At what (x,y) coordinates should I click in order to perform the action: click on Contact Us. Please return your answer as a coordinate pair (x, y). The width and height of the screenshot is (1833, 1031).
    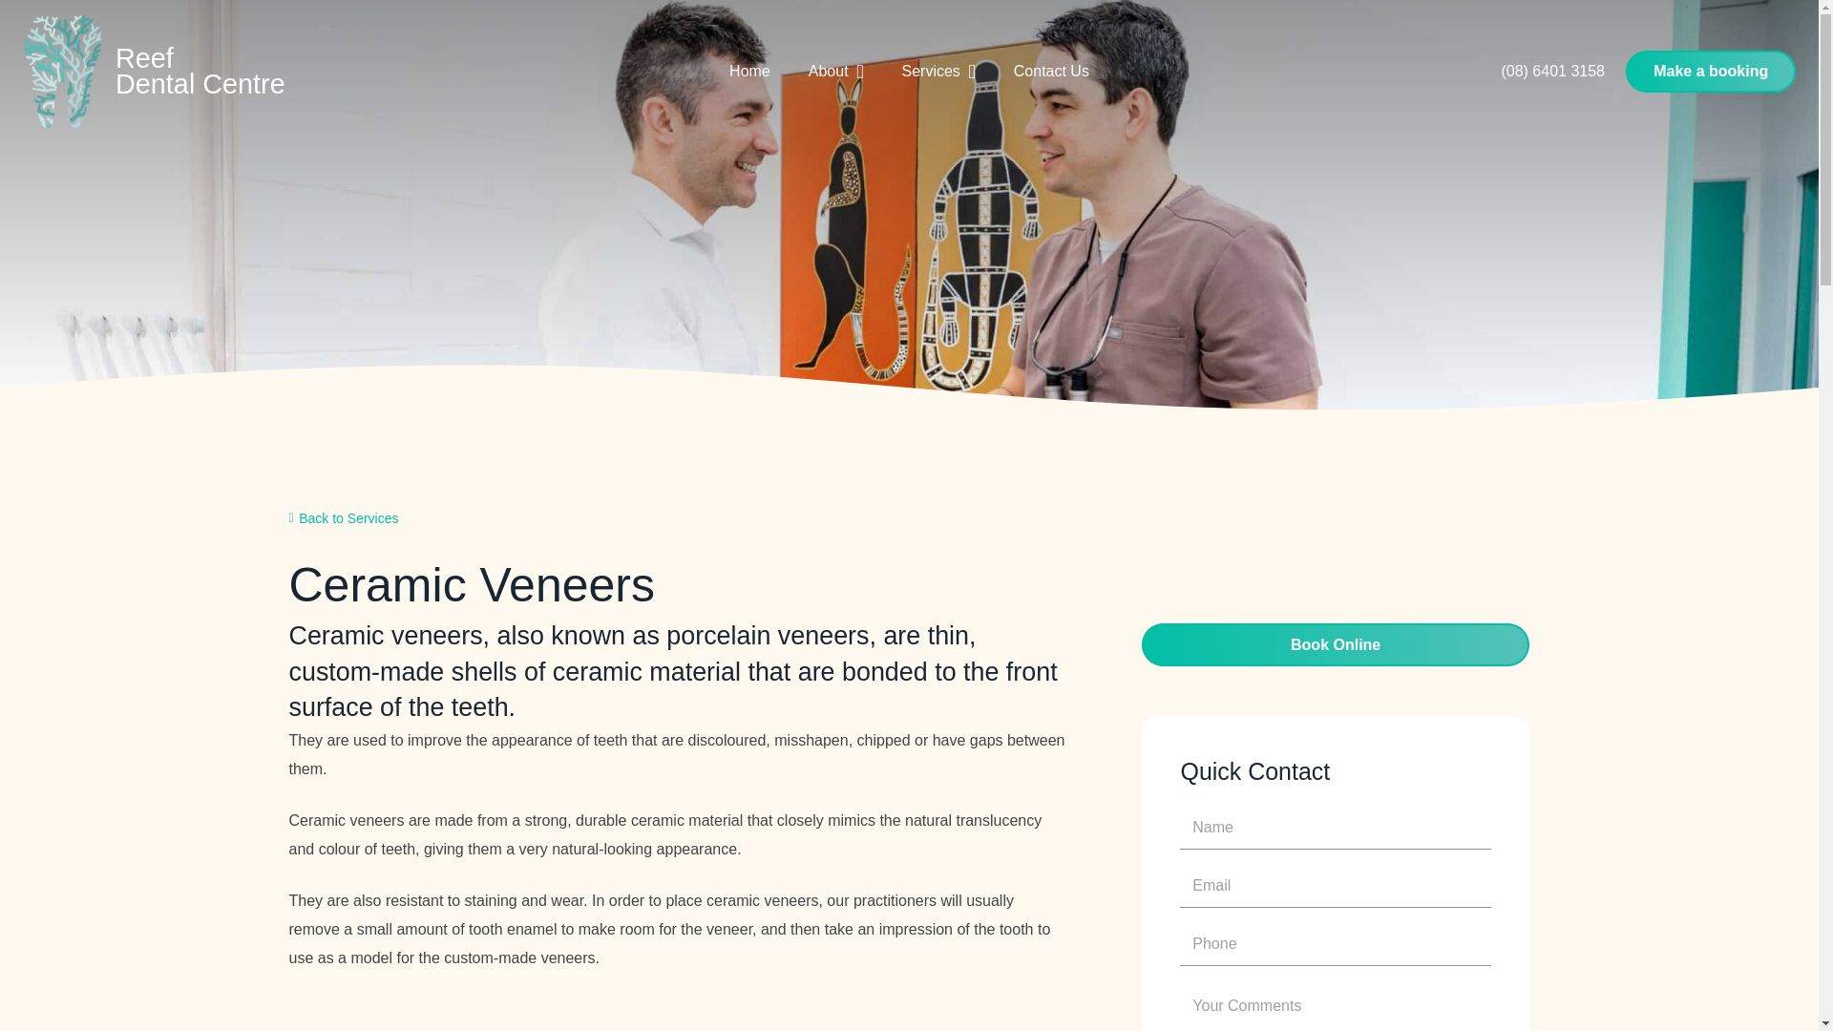
    Looking at the image, I should click on (1052, 71).